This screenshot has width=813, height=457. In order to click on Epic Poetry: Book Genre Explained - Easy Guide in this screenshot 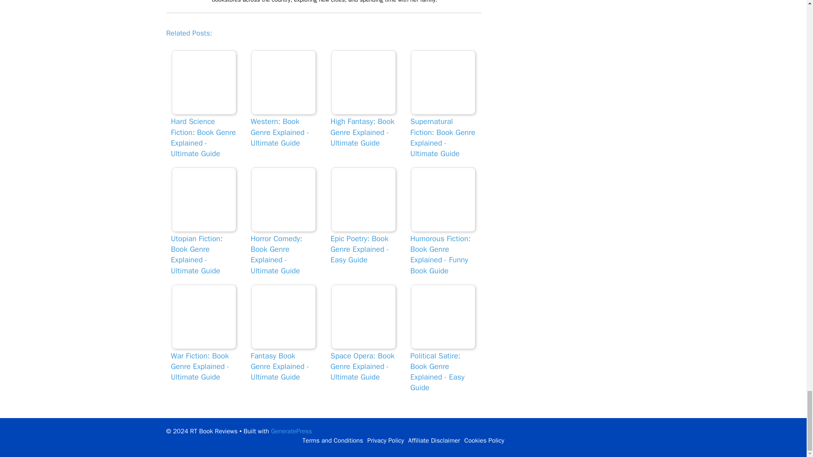, I will do `click(363, 200)`.